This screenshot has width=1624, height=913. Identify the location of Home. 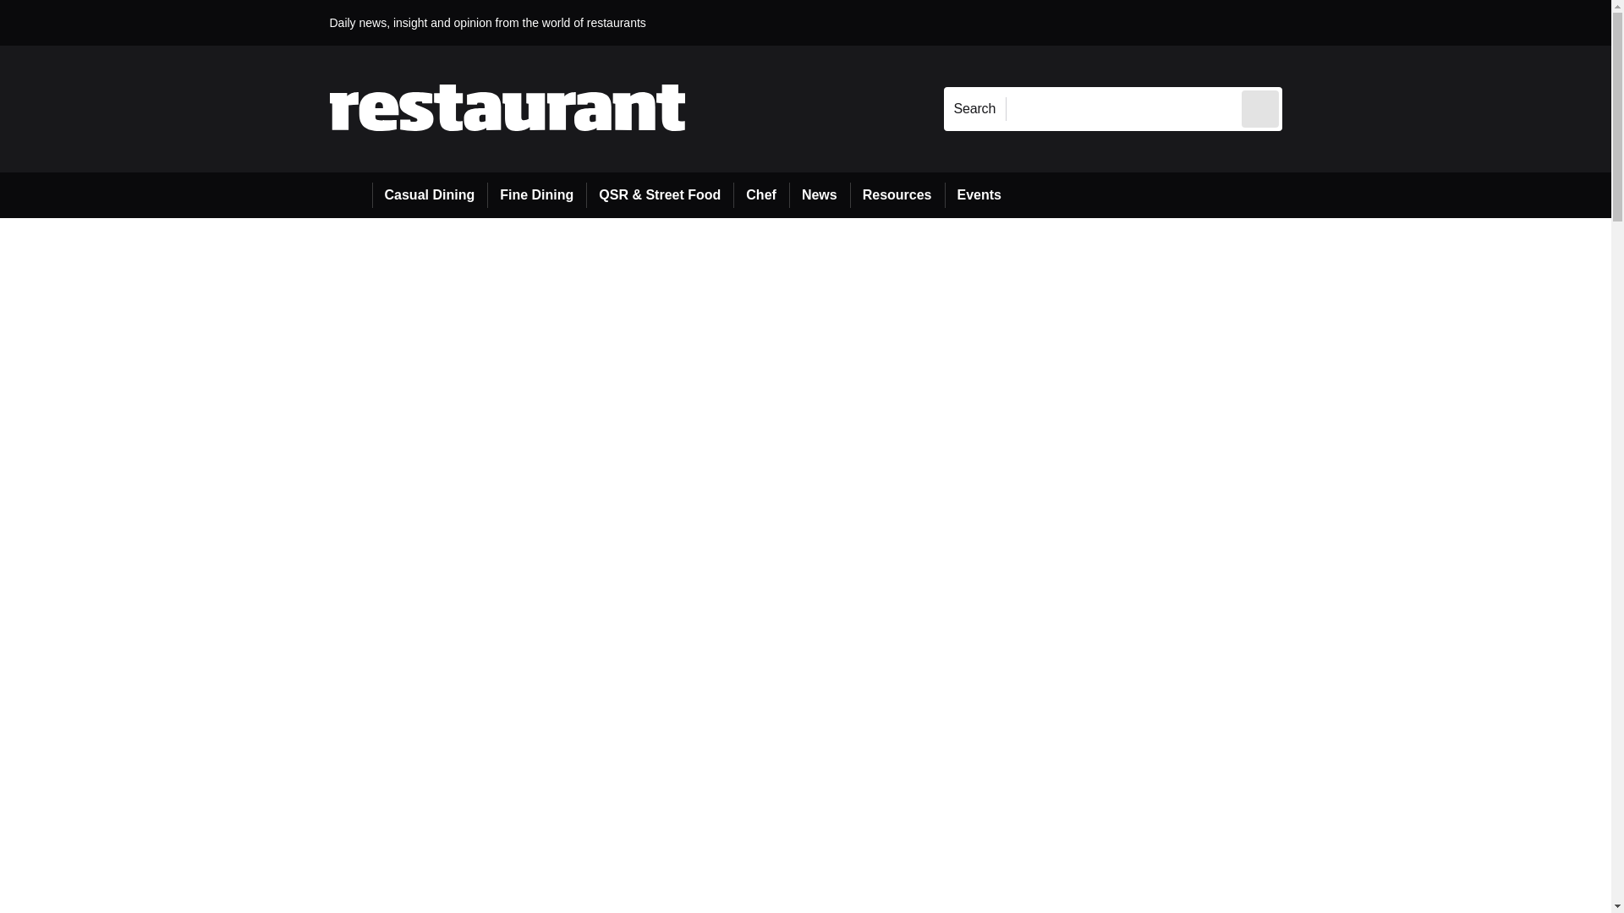
(350, 194).